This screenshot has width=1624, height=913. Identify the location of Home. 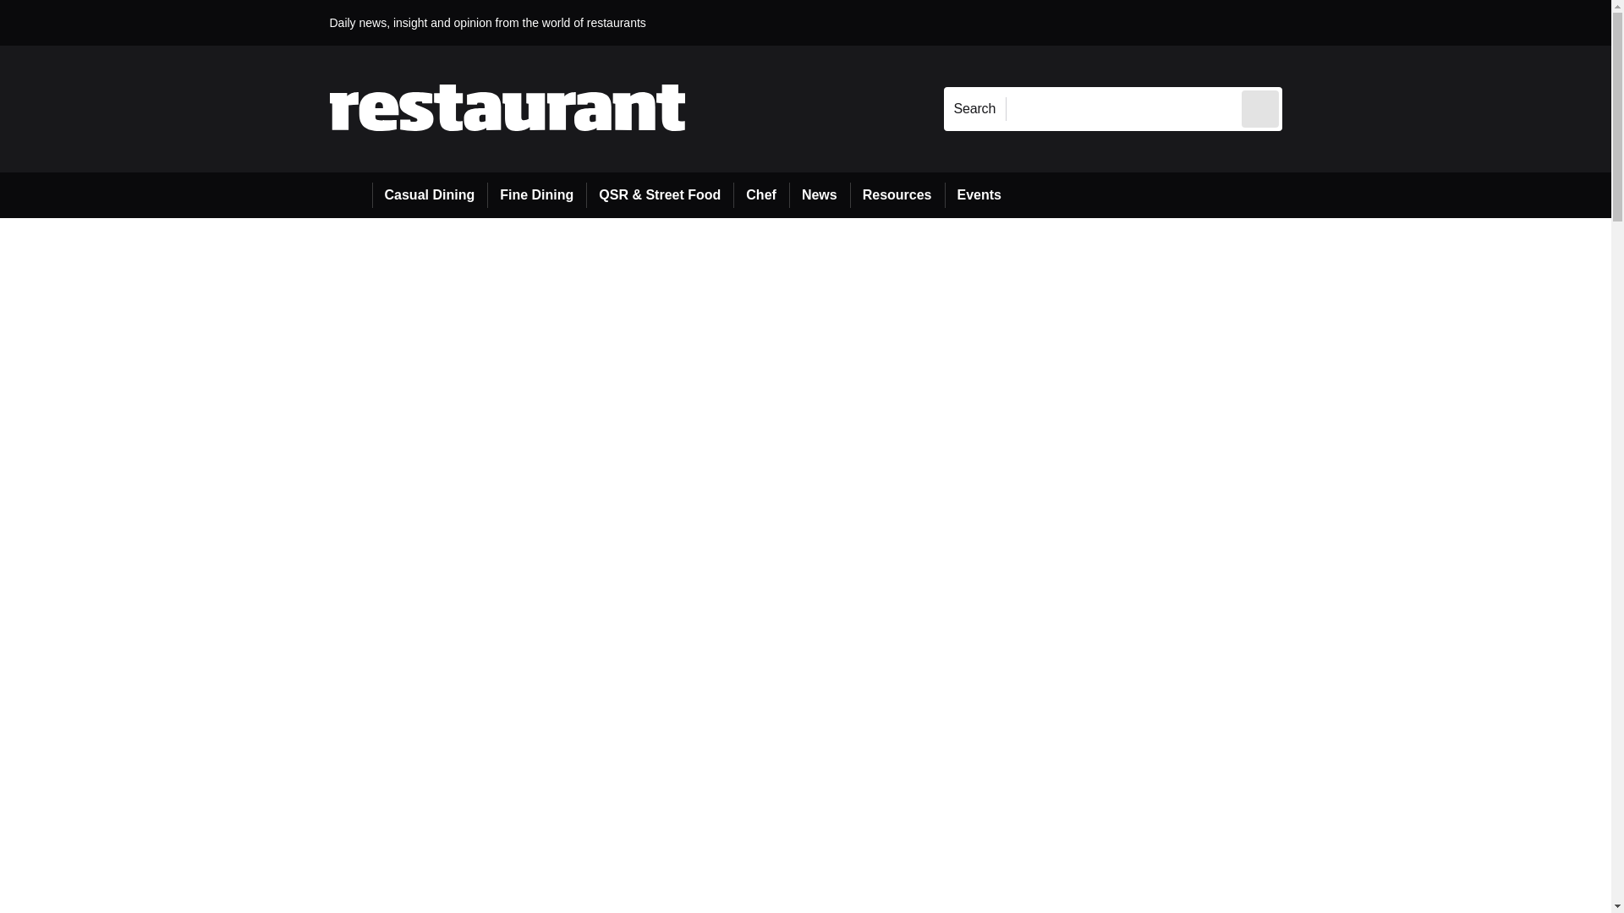
(350, 194).